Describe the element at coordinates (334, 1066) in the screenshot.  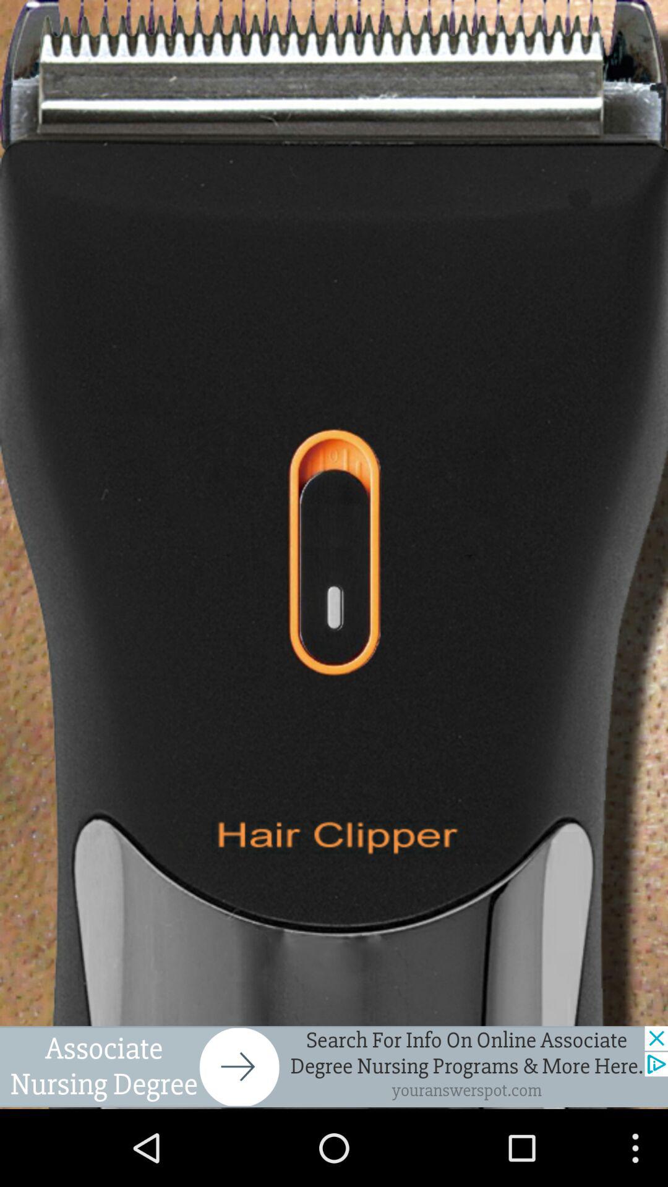
I see `open advertisement` at that location.